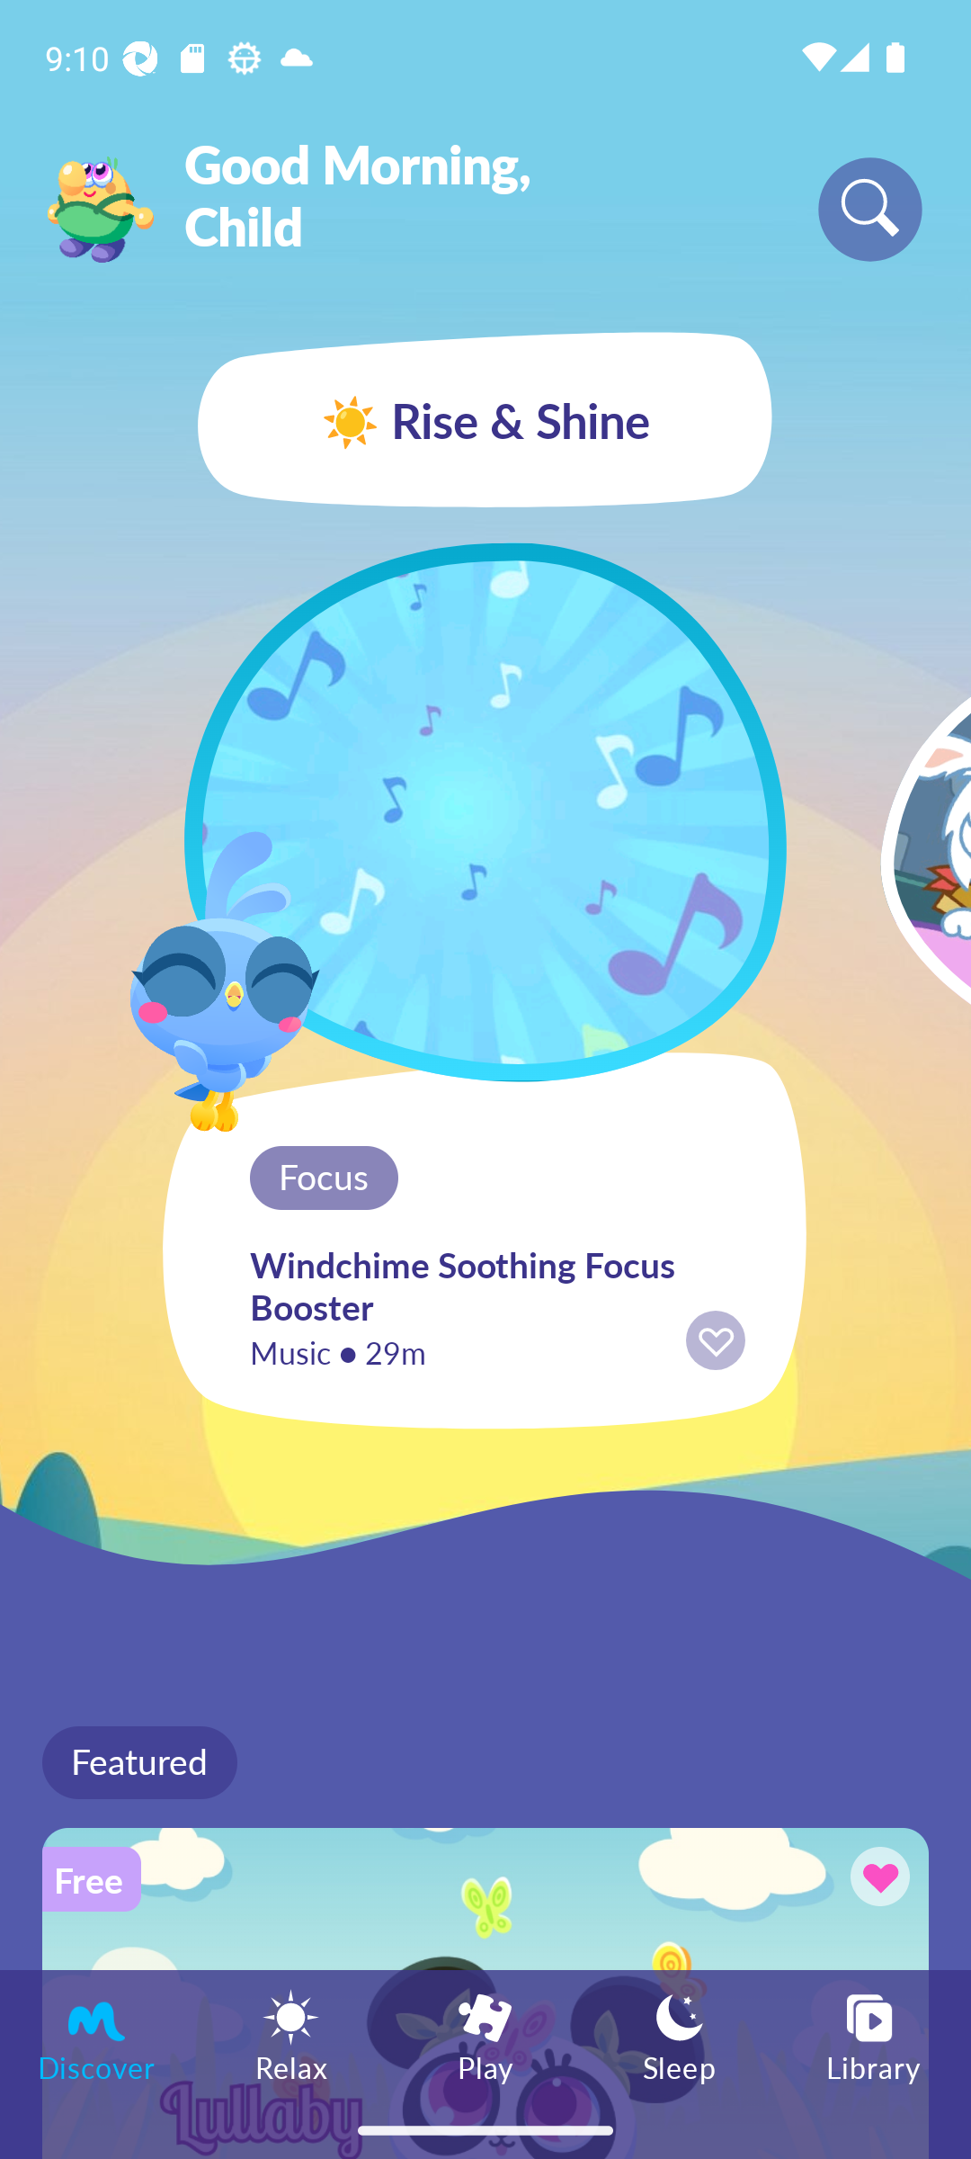 Image resolution: width=971 pixels, height=2159 pixels. Describe the element at coordinates (485, 2035) in the screenshot. I see `Play` at that location.